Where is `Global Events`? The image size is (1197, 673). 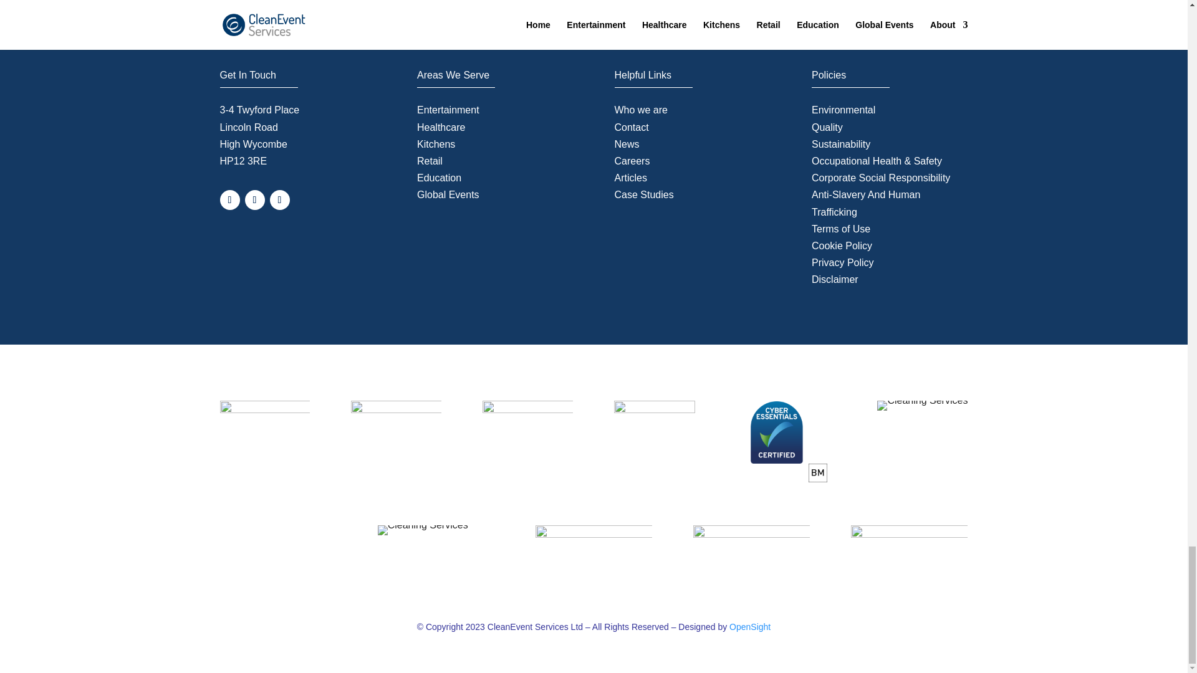 Global Events is located at coordinates (448, 194).